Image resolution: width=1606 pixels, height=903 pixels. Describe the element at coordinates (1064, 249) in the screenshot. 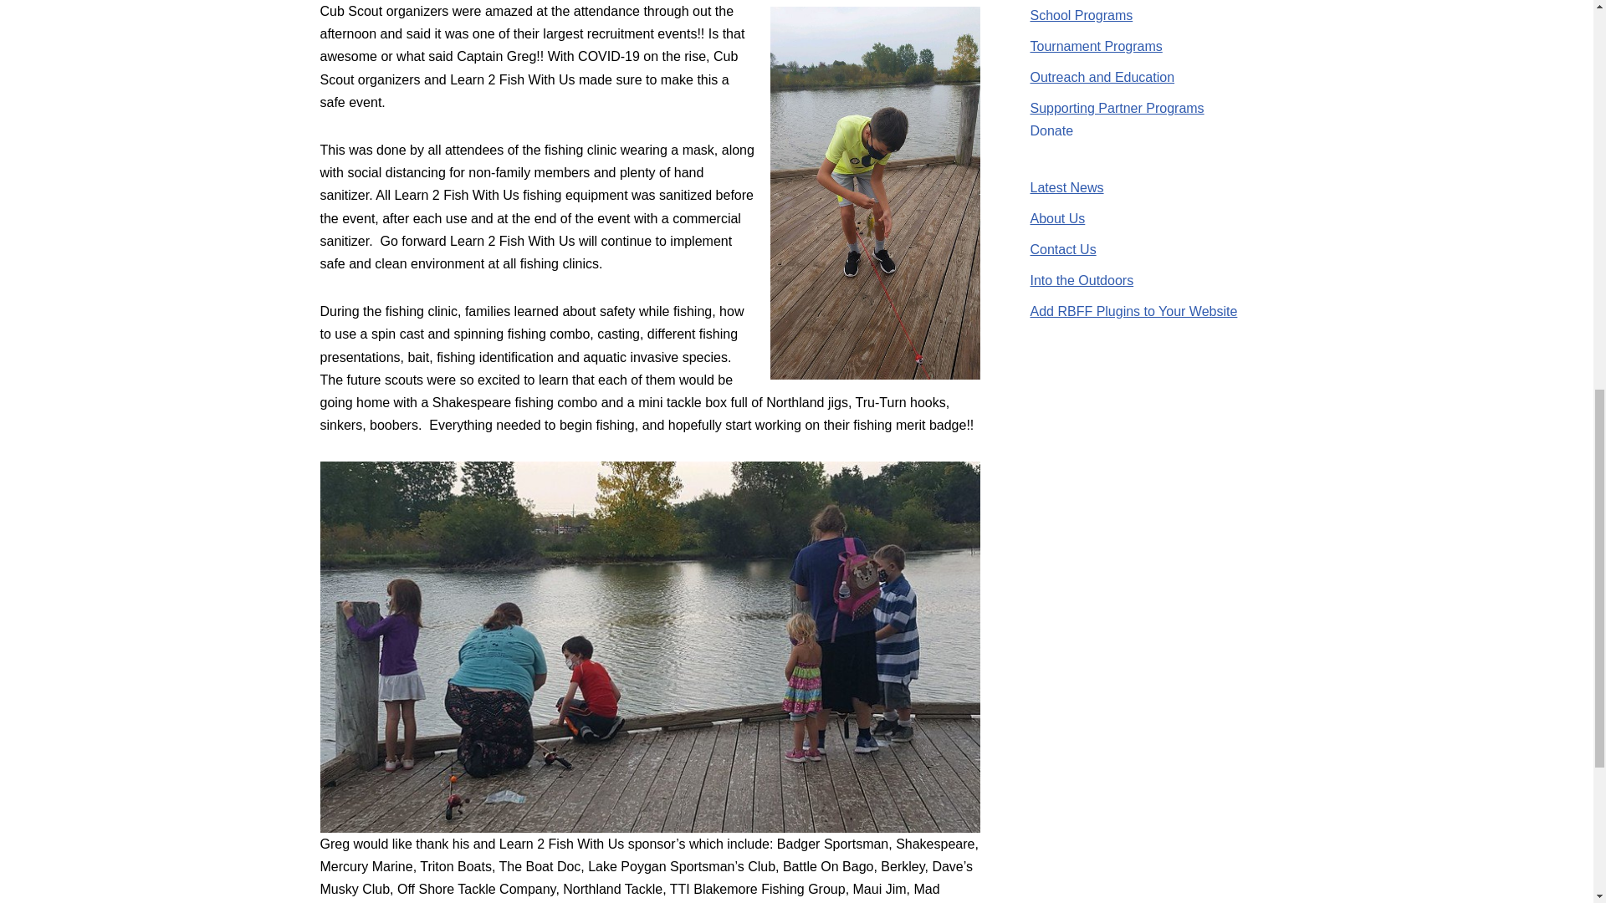

I see `Contact Us` at that location.